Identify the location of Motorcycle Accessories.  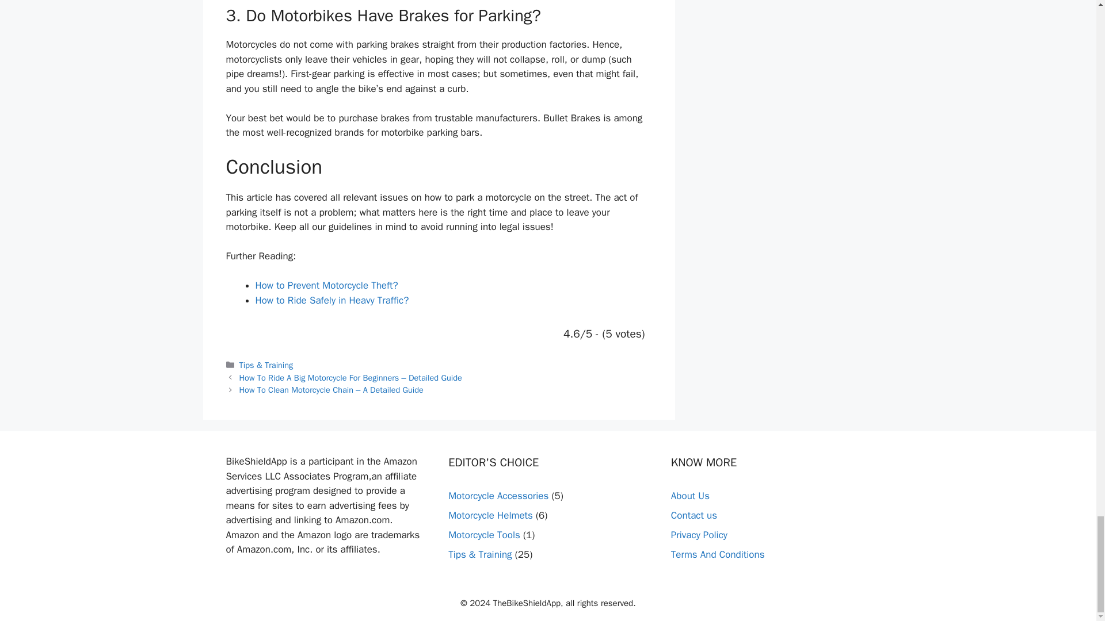
(498, 496).